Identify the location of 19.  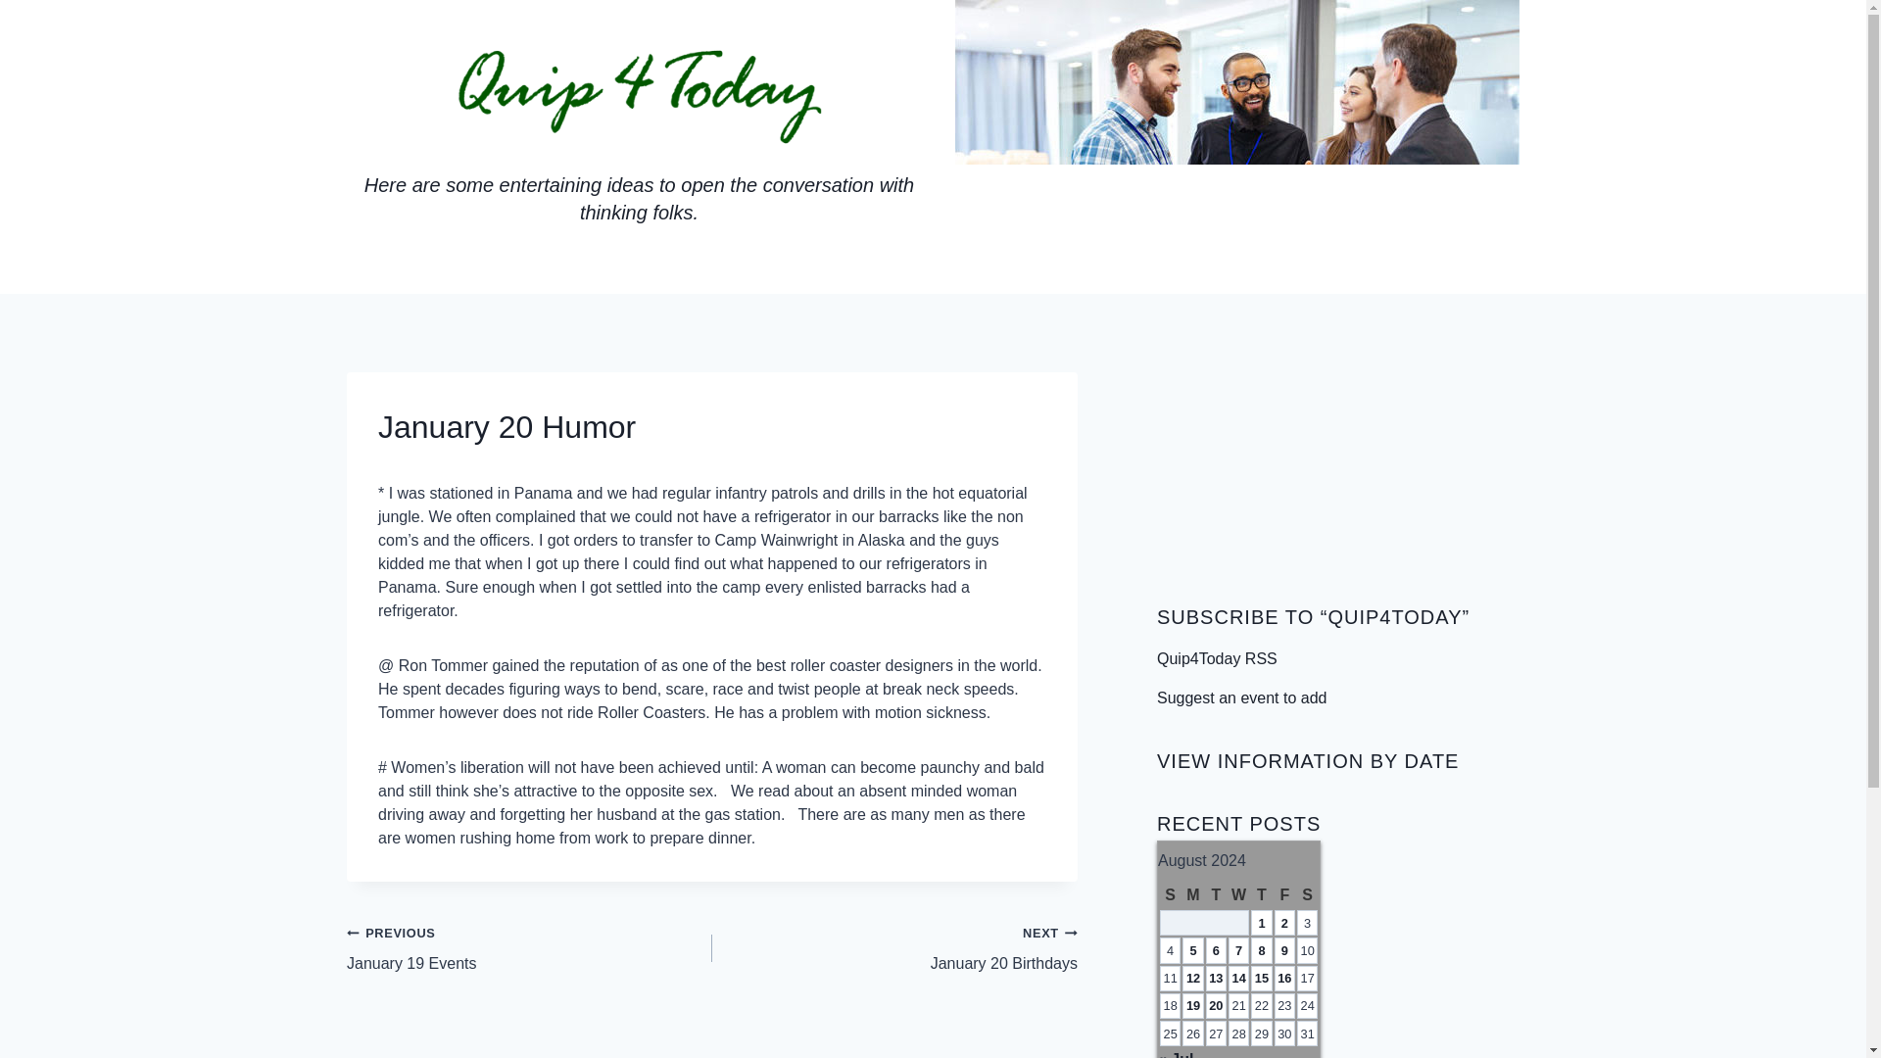
(1193, 1005).